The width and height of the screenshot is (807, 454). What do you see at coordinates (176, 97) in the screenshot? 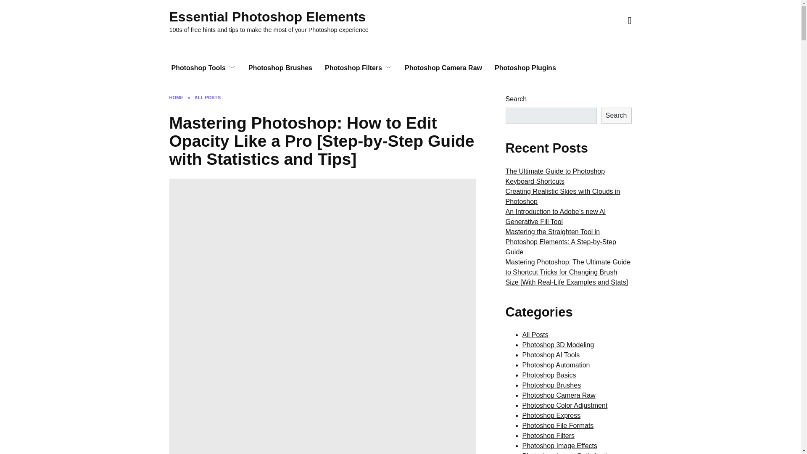
I see `HOME` at bounding box center [176, 97].